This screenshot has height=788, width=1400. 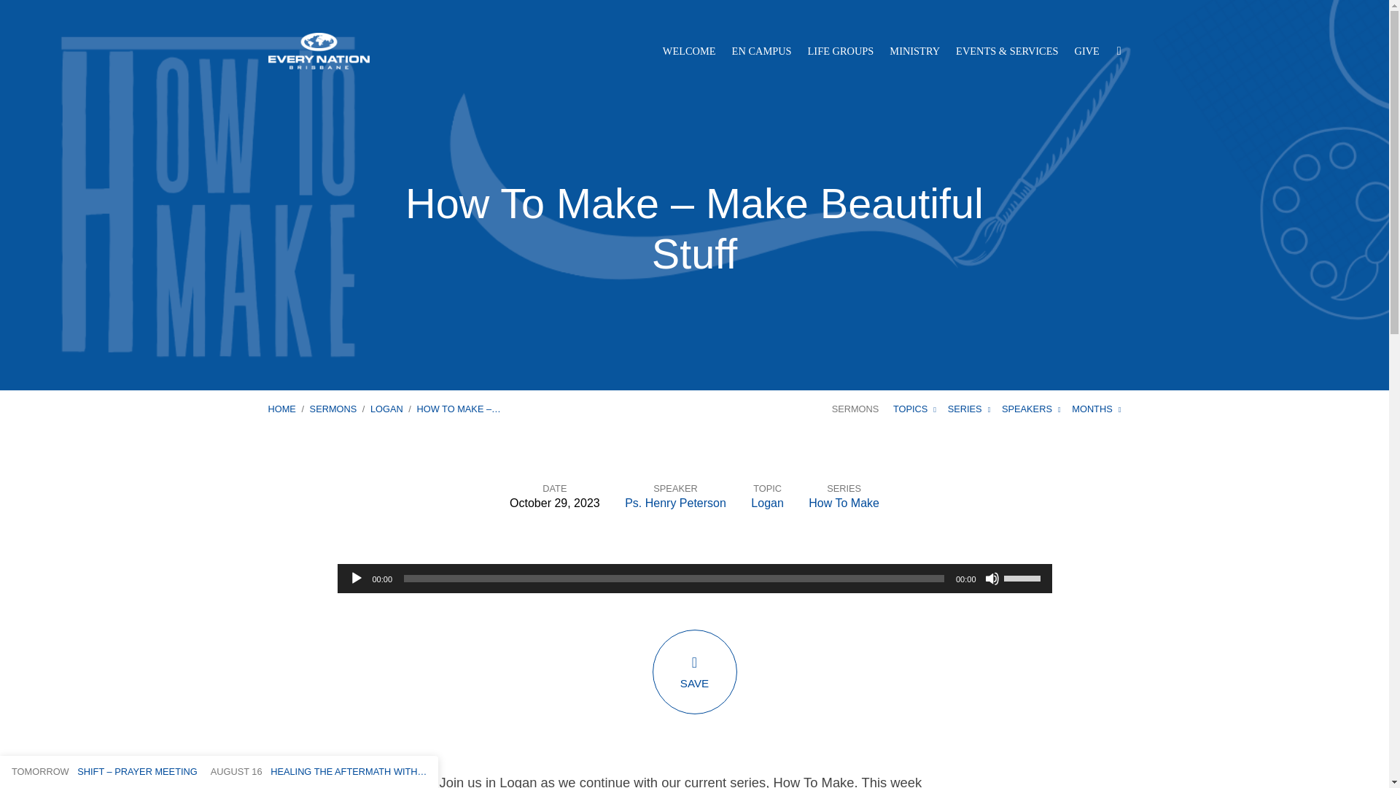 What do you see at coordinates (762, 50) in the screenshot?
I see `EN CAMPUS` at bounding box center [762, 50].